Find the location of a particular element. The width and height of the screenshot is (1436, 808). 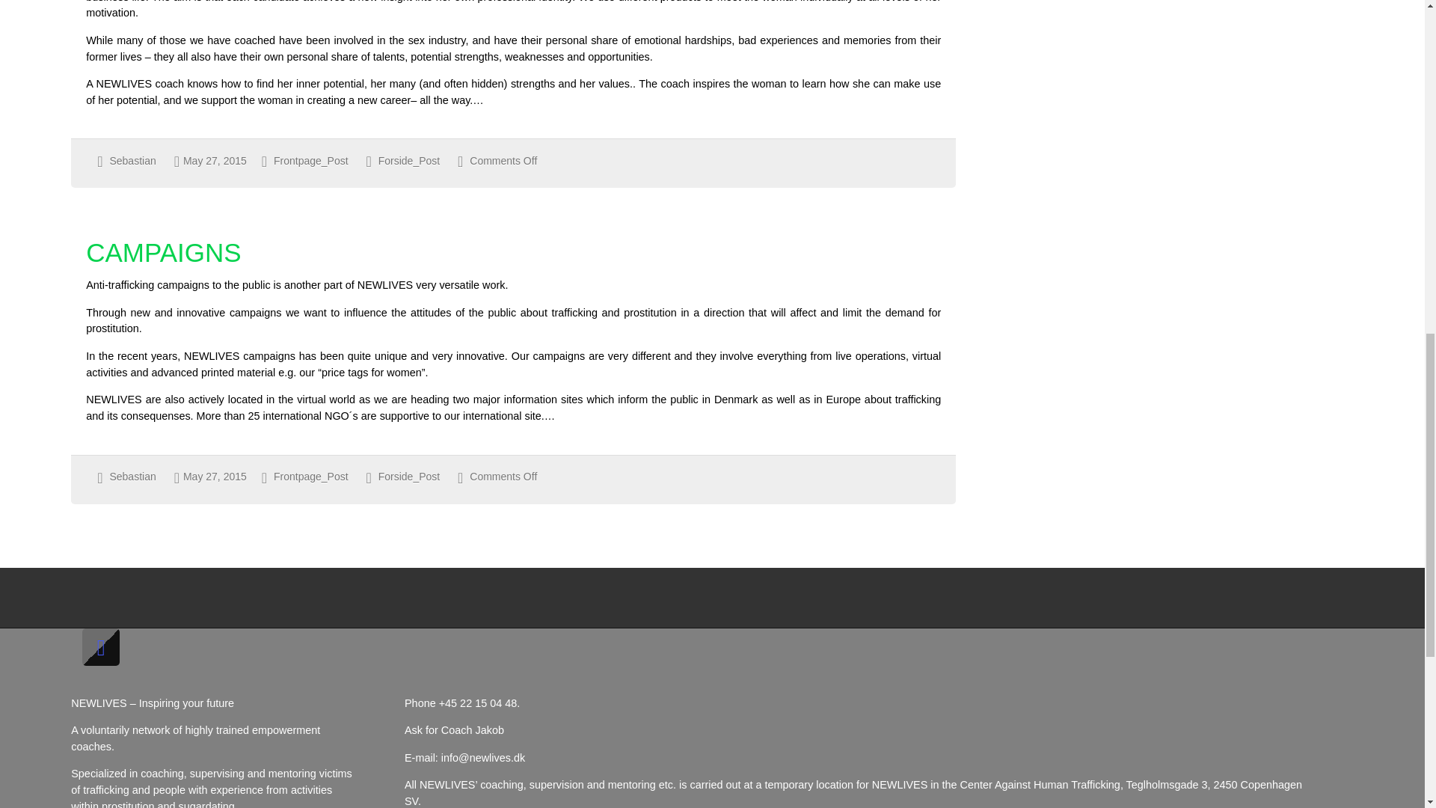

Posts by Sebastian is located at coordinates (132, 476).